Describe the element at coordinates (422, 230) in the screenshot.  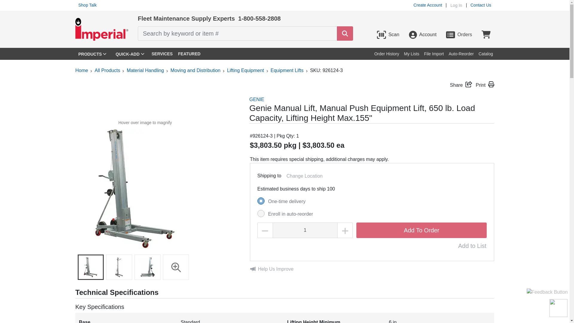
I see `Add To Order` at that location.